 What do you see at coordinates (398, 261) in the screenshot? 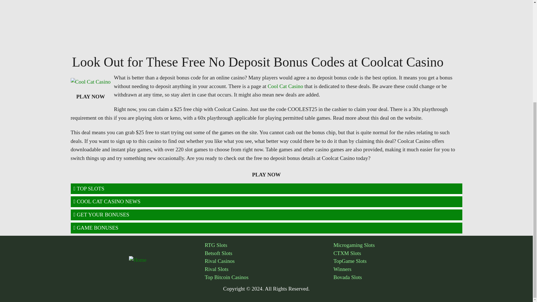
I see `TopGame Slots` at bounding box center [398, 261].